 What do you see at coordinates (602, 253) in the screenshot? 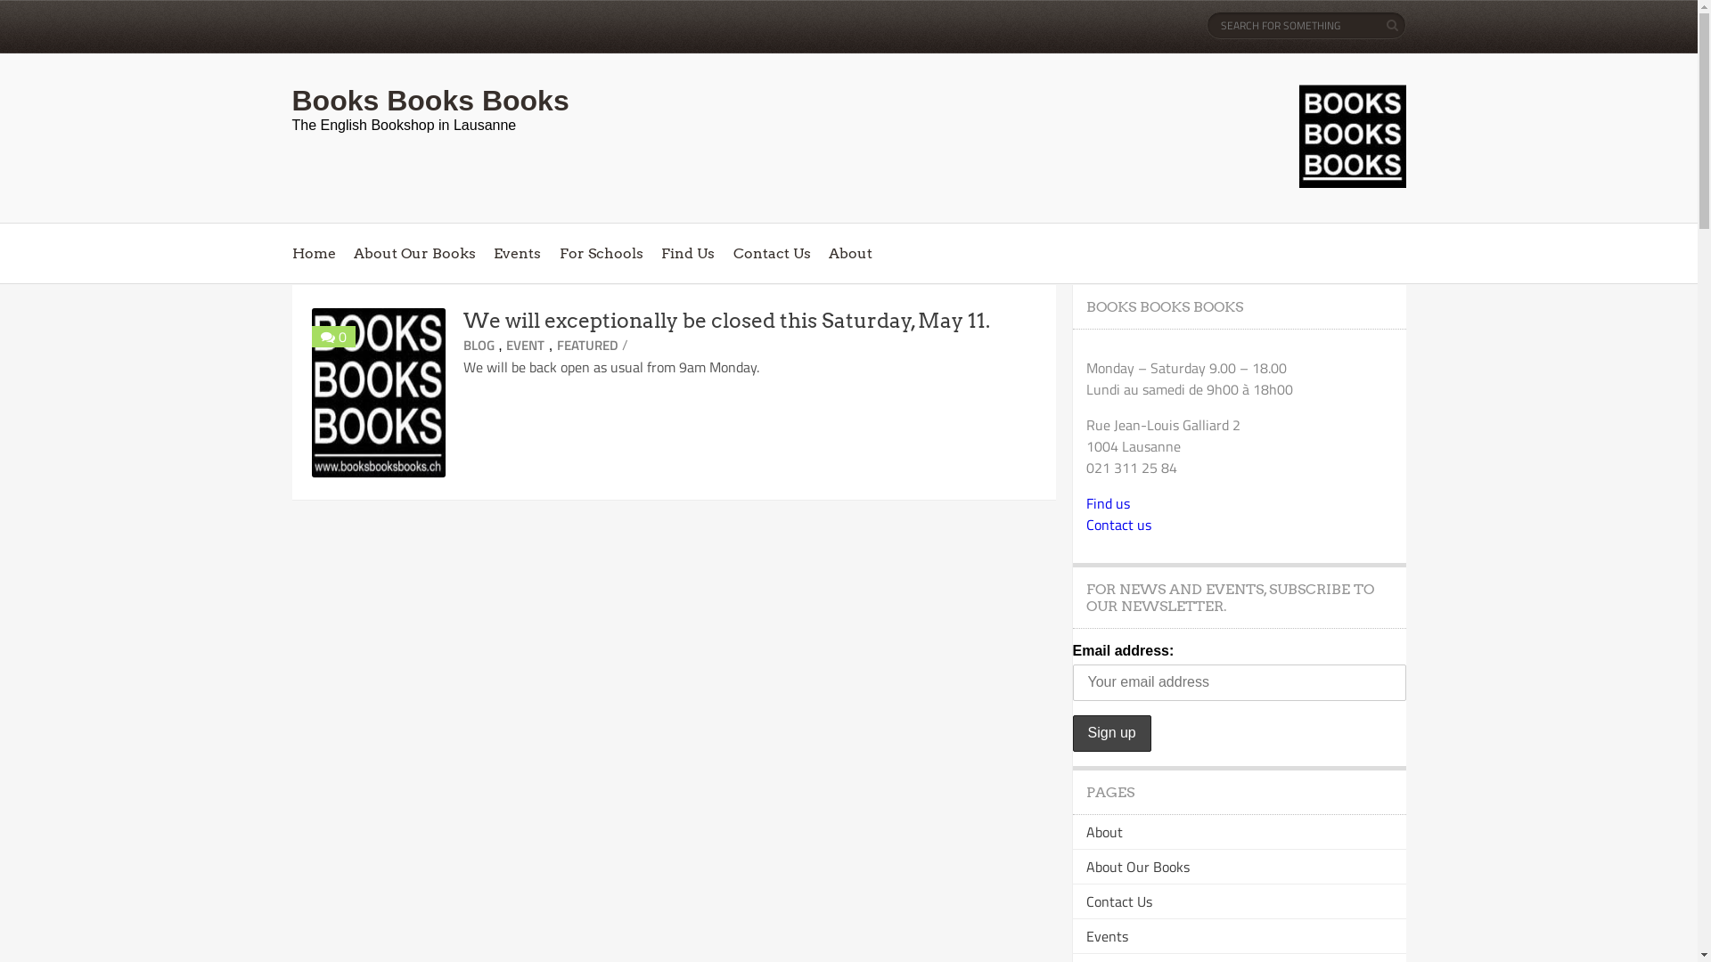
I see `For Schools` at bounding box center [602, 253].